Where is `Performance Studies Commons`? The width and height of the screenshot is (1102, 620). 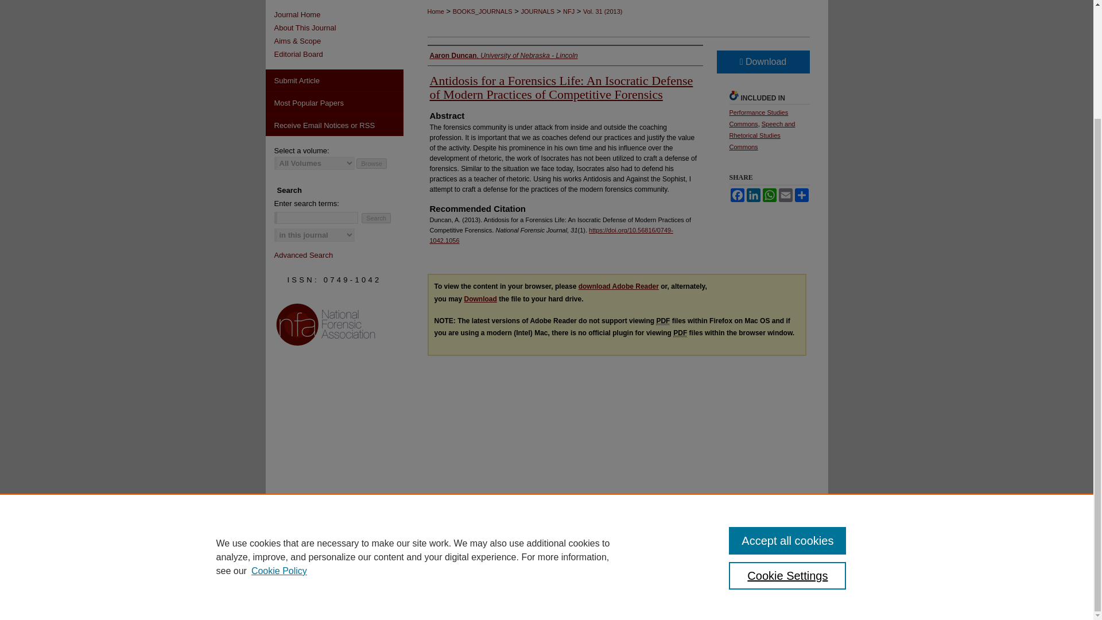
Performance Studies Commons is located at coordinates (758, 118).